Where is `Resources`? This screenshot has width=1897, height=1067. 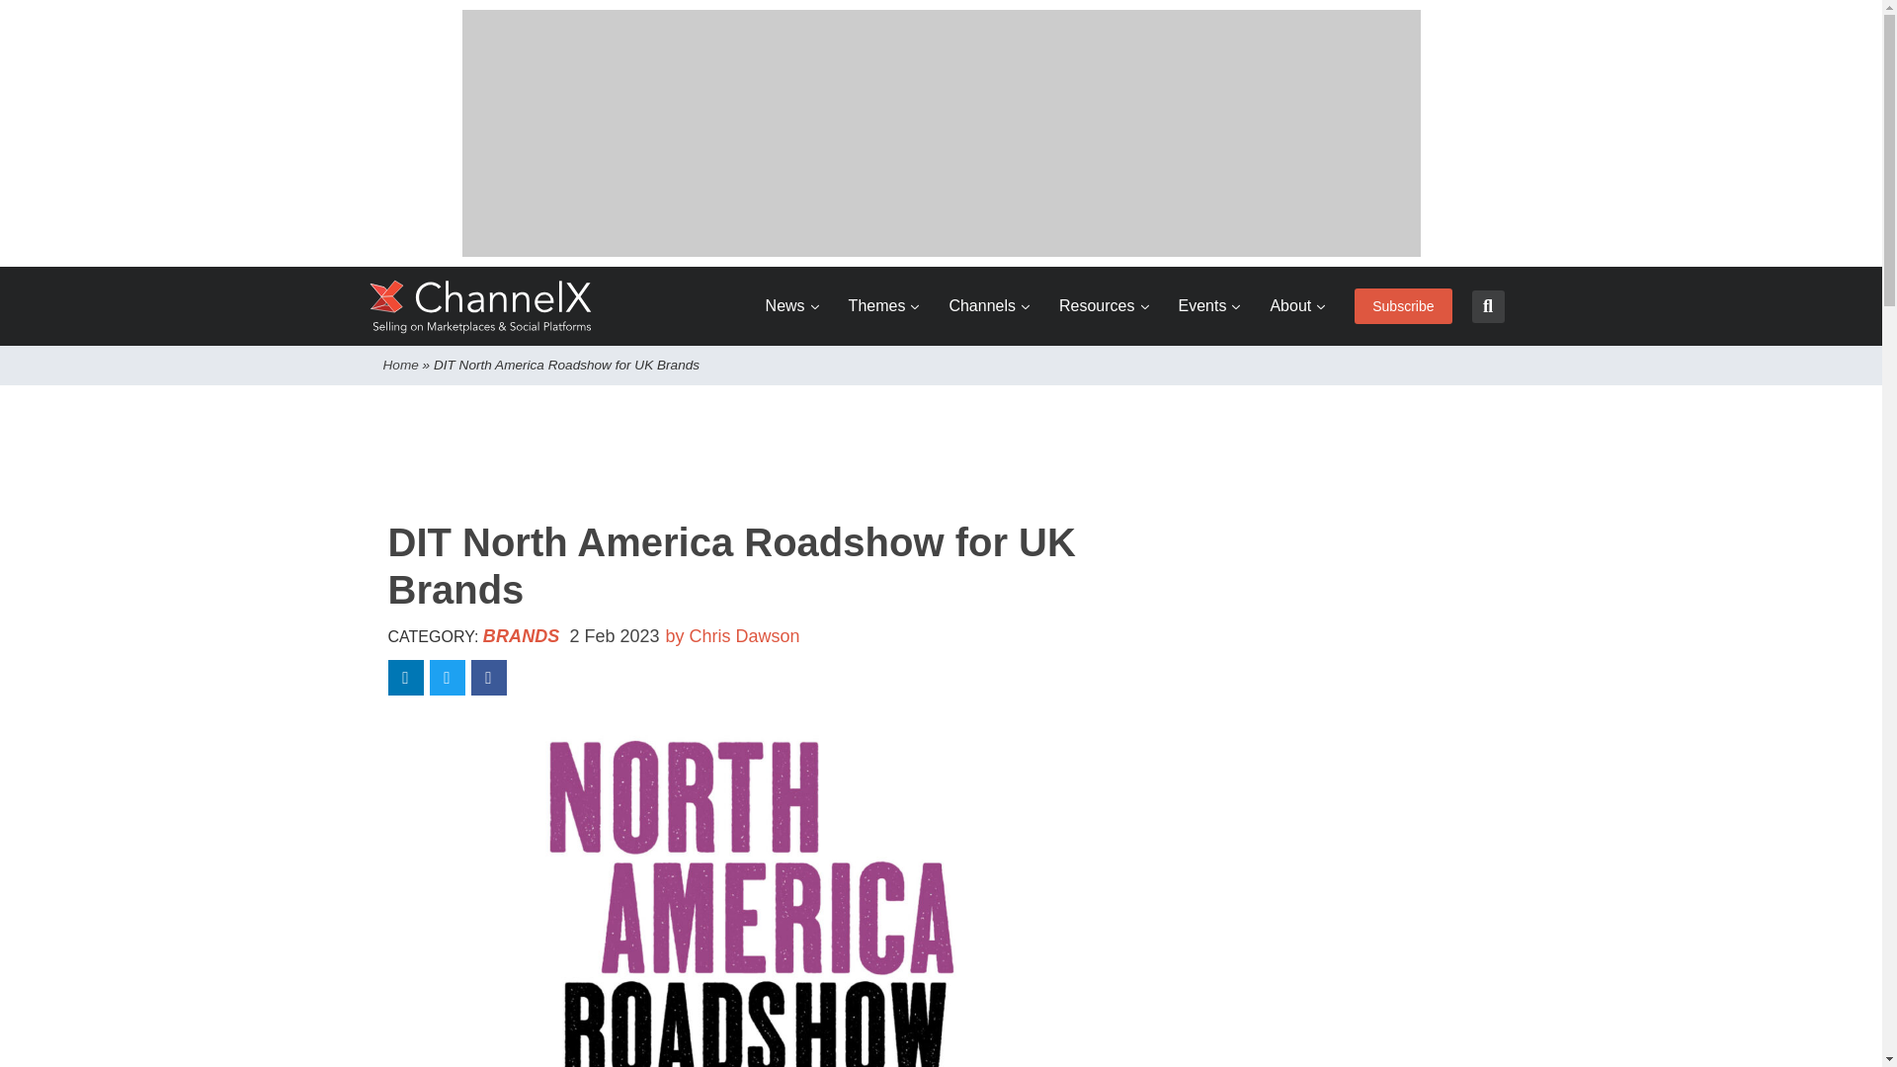
Resources is located at coordinates (1103, 306).